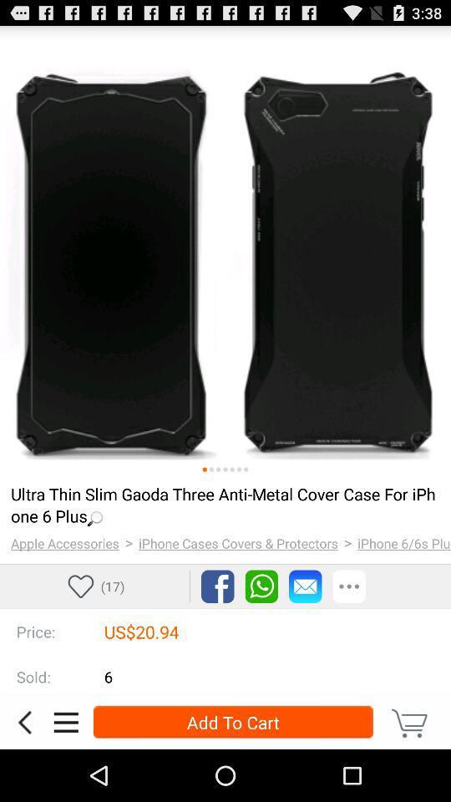 This screenshot has height=802, width=451. Describe the element at coordinates (239, 543) in the screenshot. I see `turn off item to the right of the >` at that location.